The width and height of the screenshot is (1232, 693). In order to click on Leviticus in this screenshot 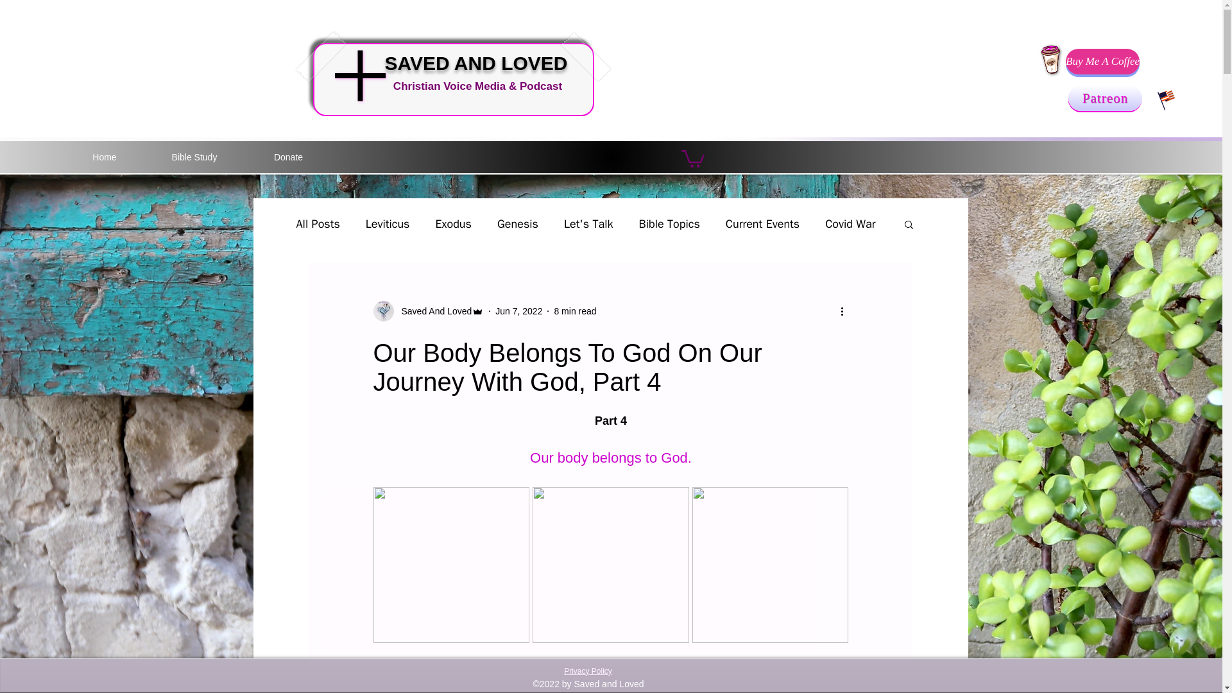, I will do `click(388, 223)`.